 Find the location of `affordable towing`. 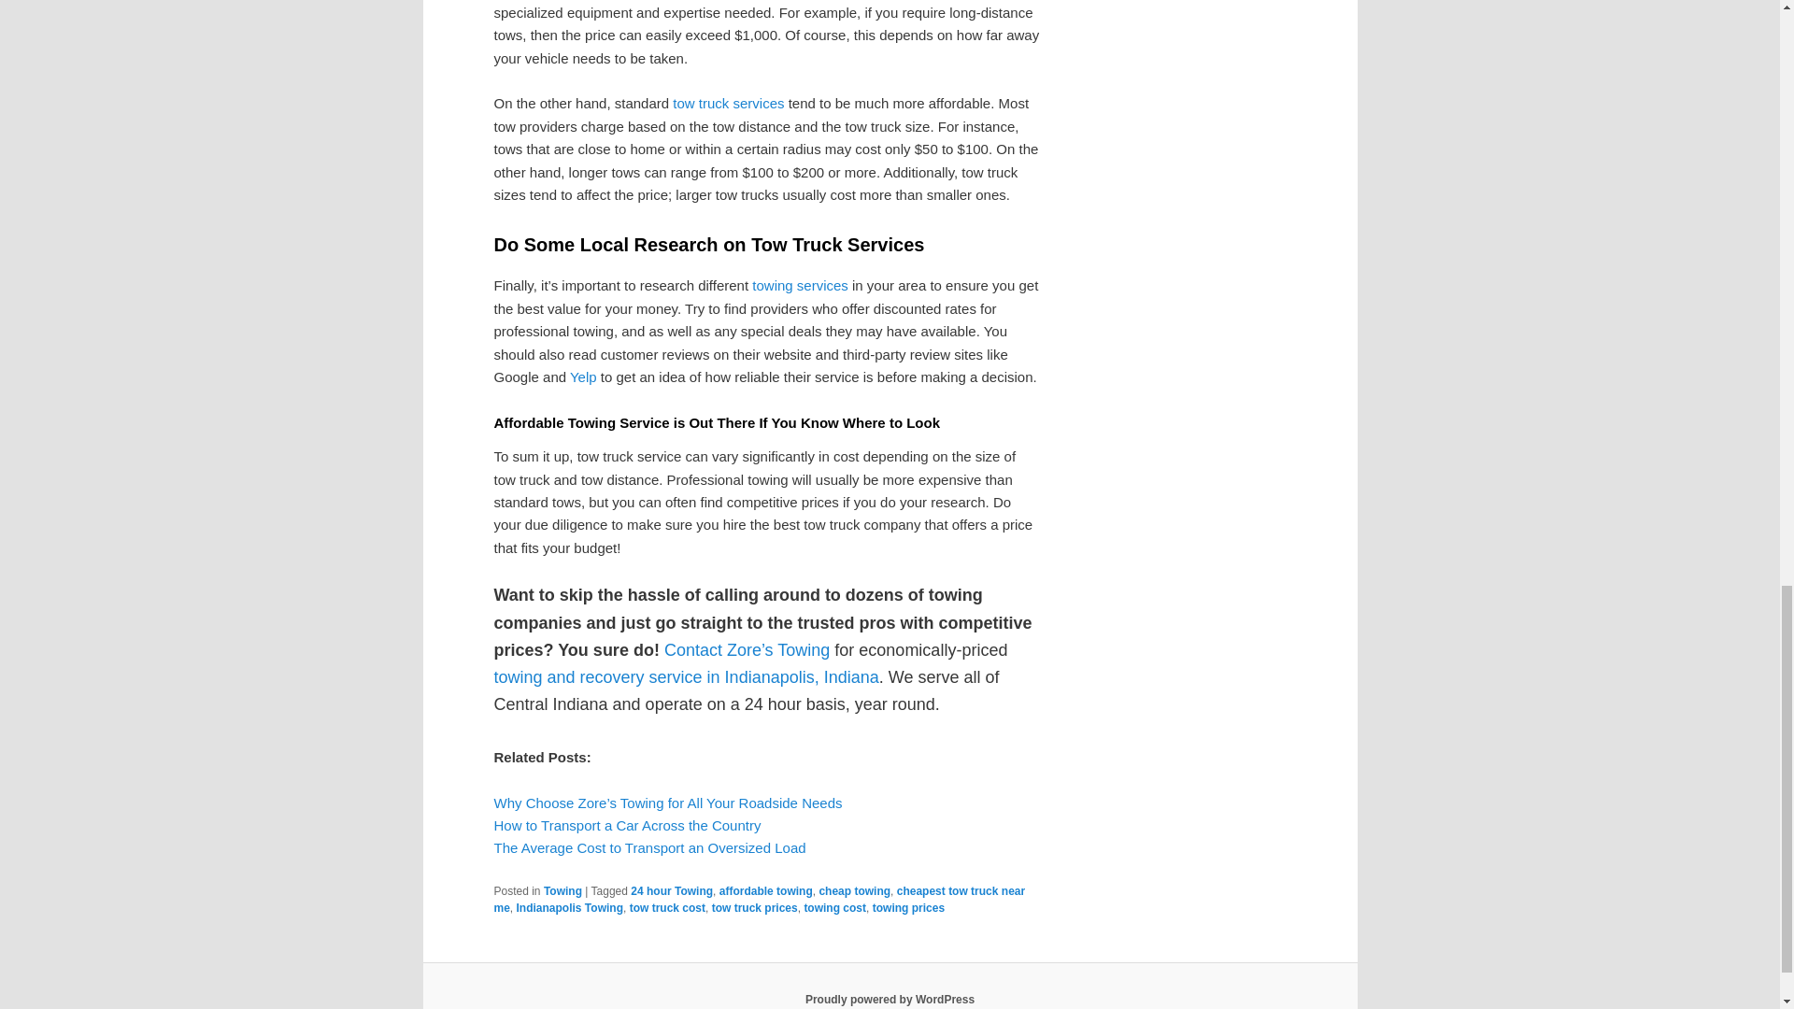

affordable towing is located at coordinates (765, 891).